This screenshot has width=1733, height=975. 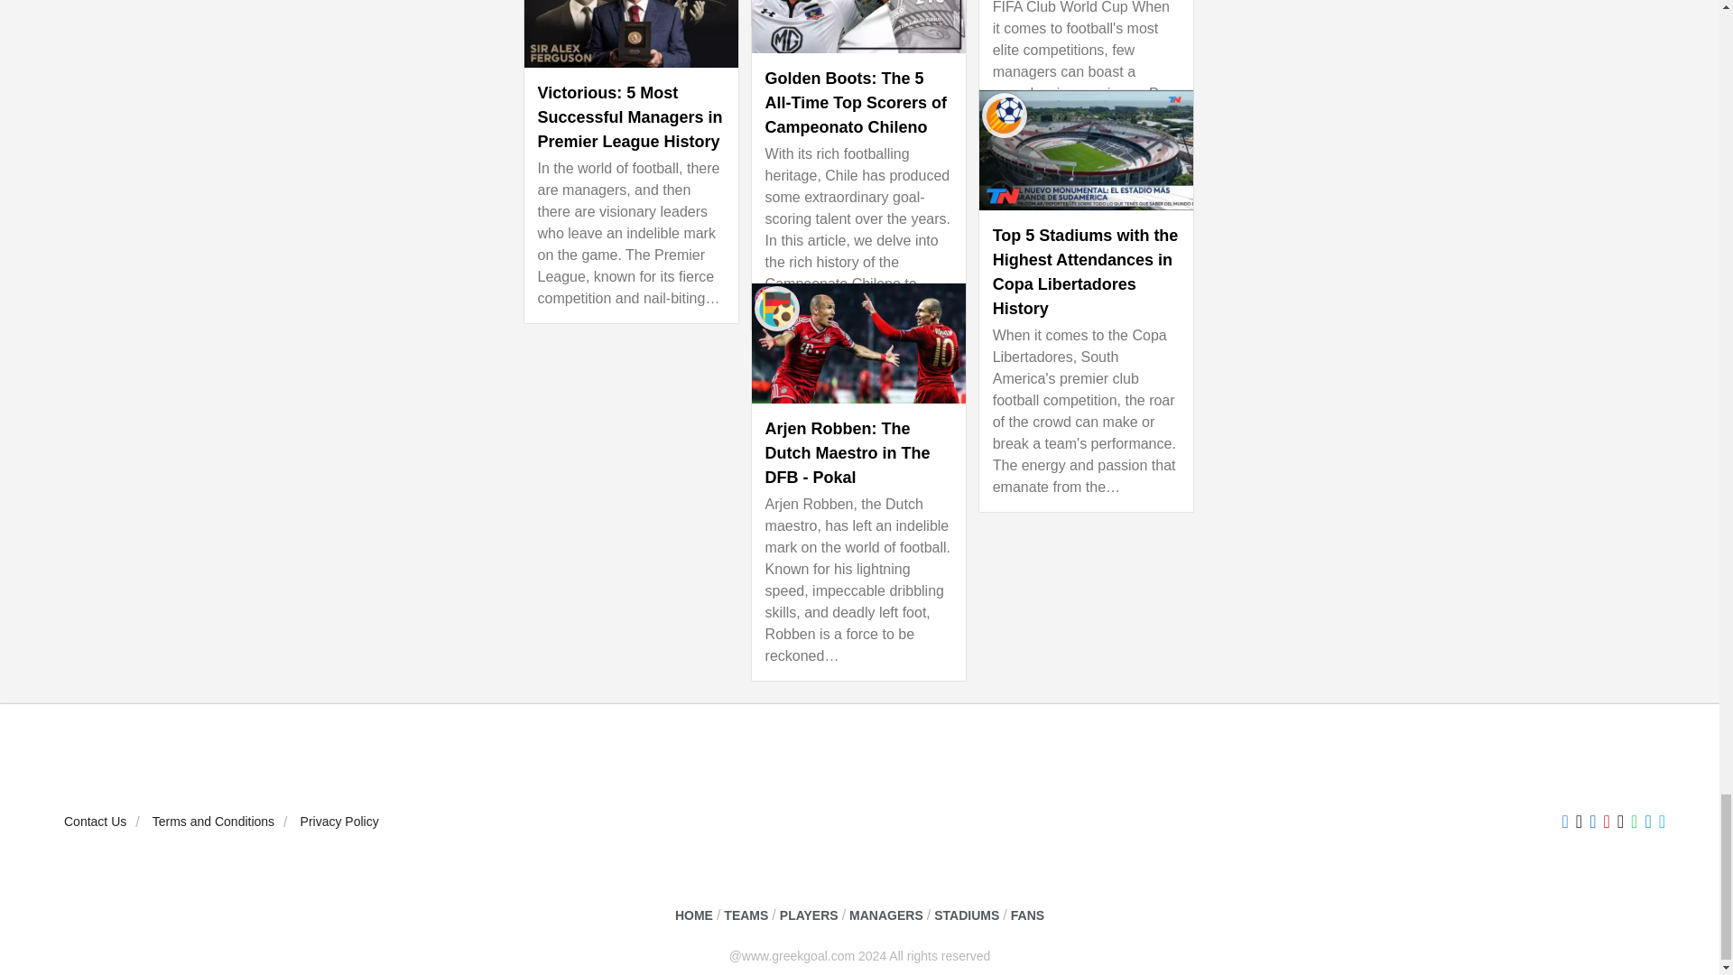 I want to click on MANAGERS, so click(x=886, y=915).